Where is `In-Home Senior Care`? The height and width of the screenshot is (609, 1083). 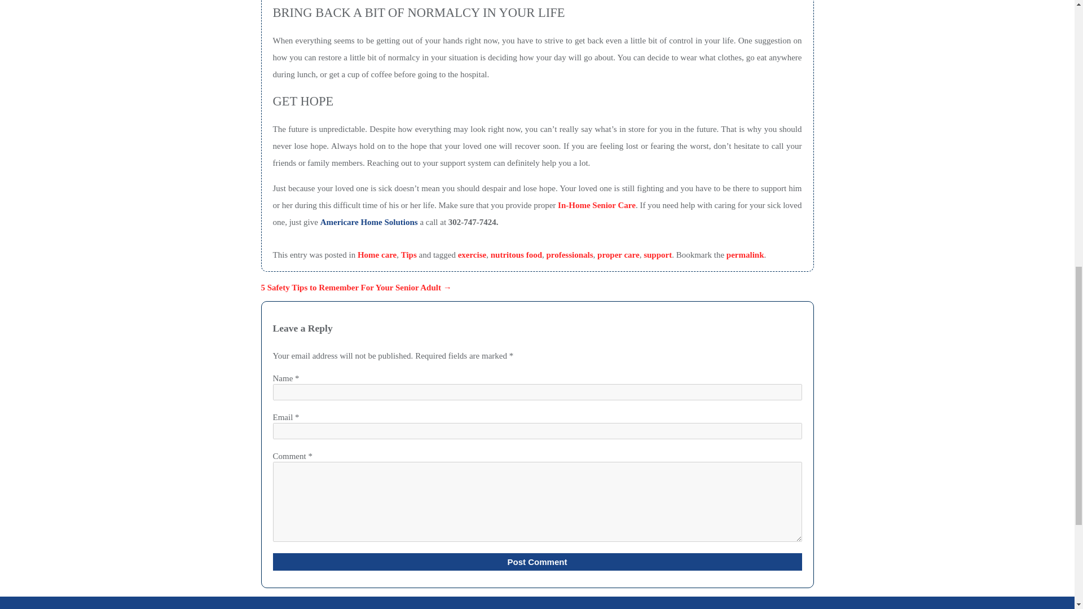 In-Home Senior Care is located at coordinates (597, 205).